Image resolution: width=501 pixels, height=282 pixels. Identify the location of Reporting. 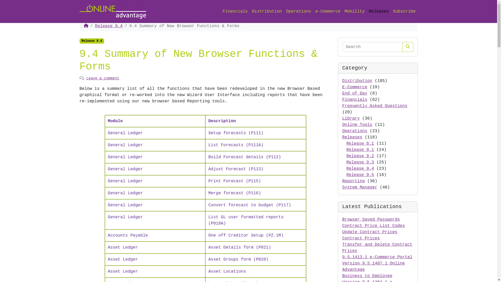
(354, 181).